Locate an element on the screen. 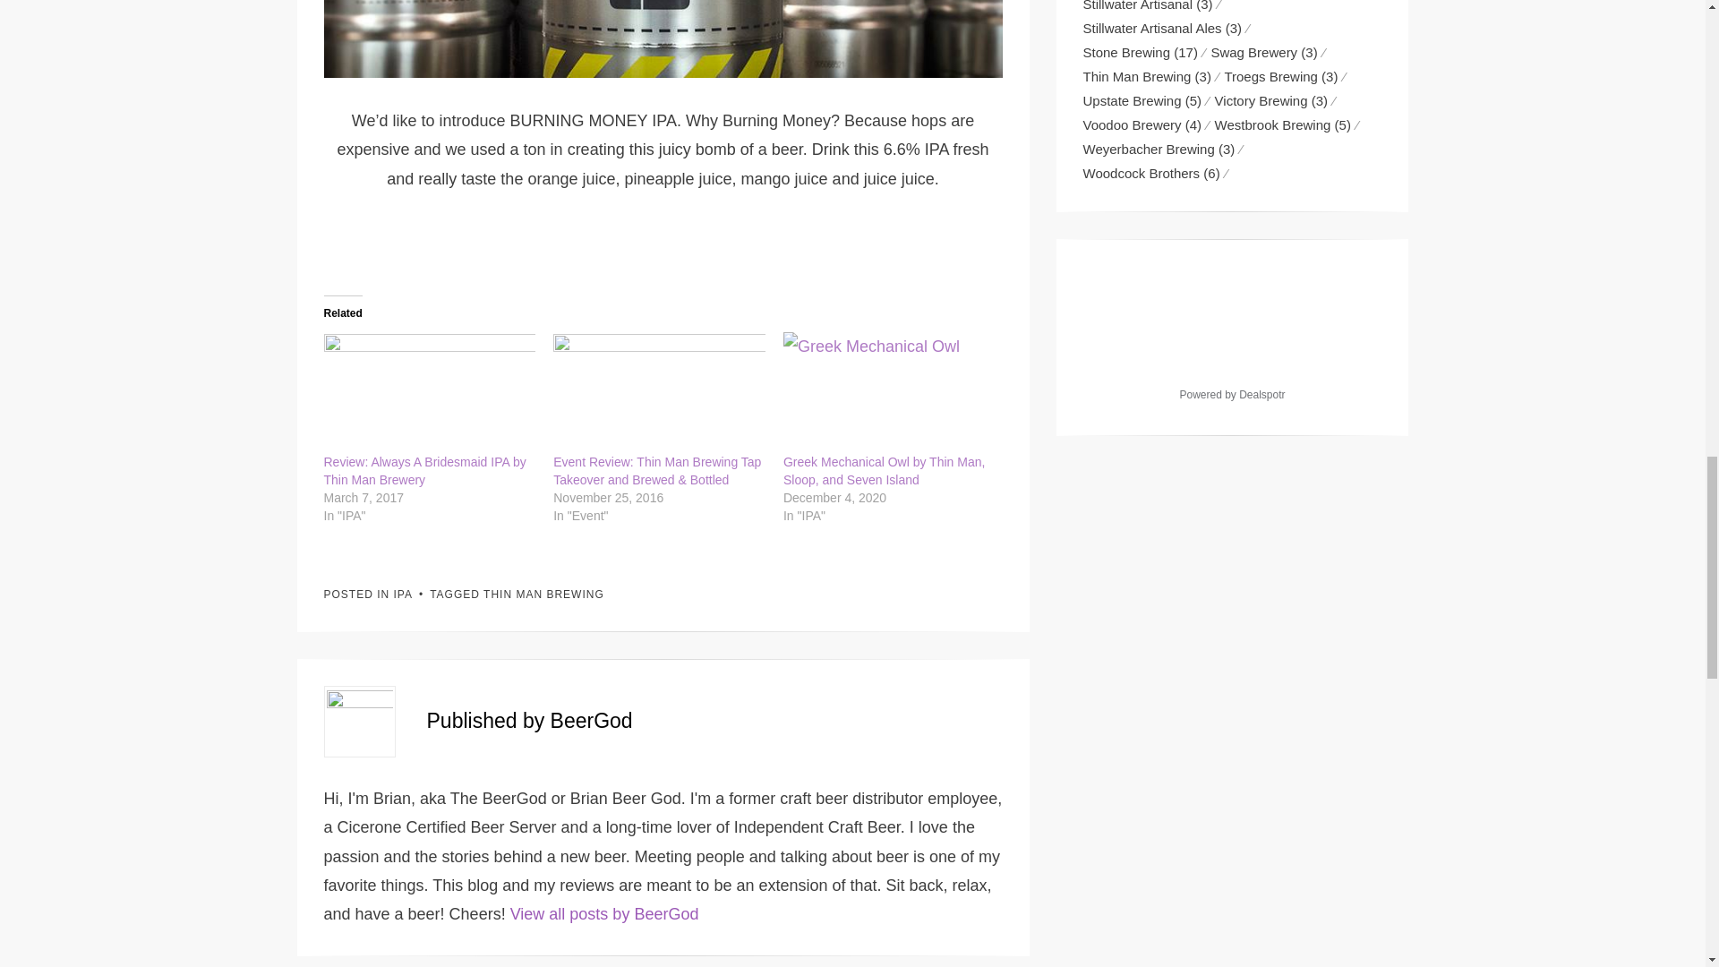  Review: Always A Bridesmaid IPA by Thin Man Brewery is located at coordinates (430, 392).